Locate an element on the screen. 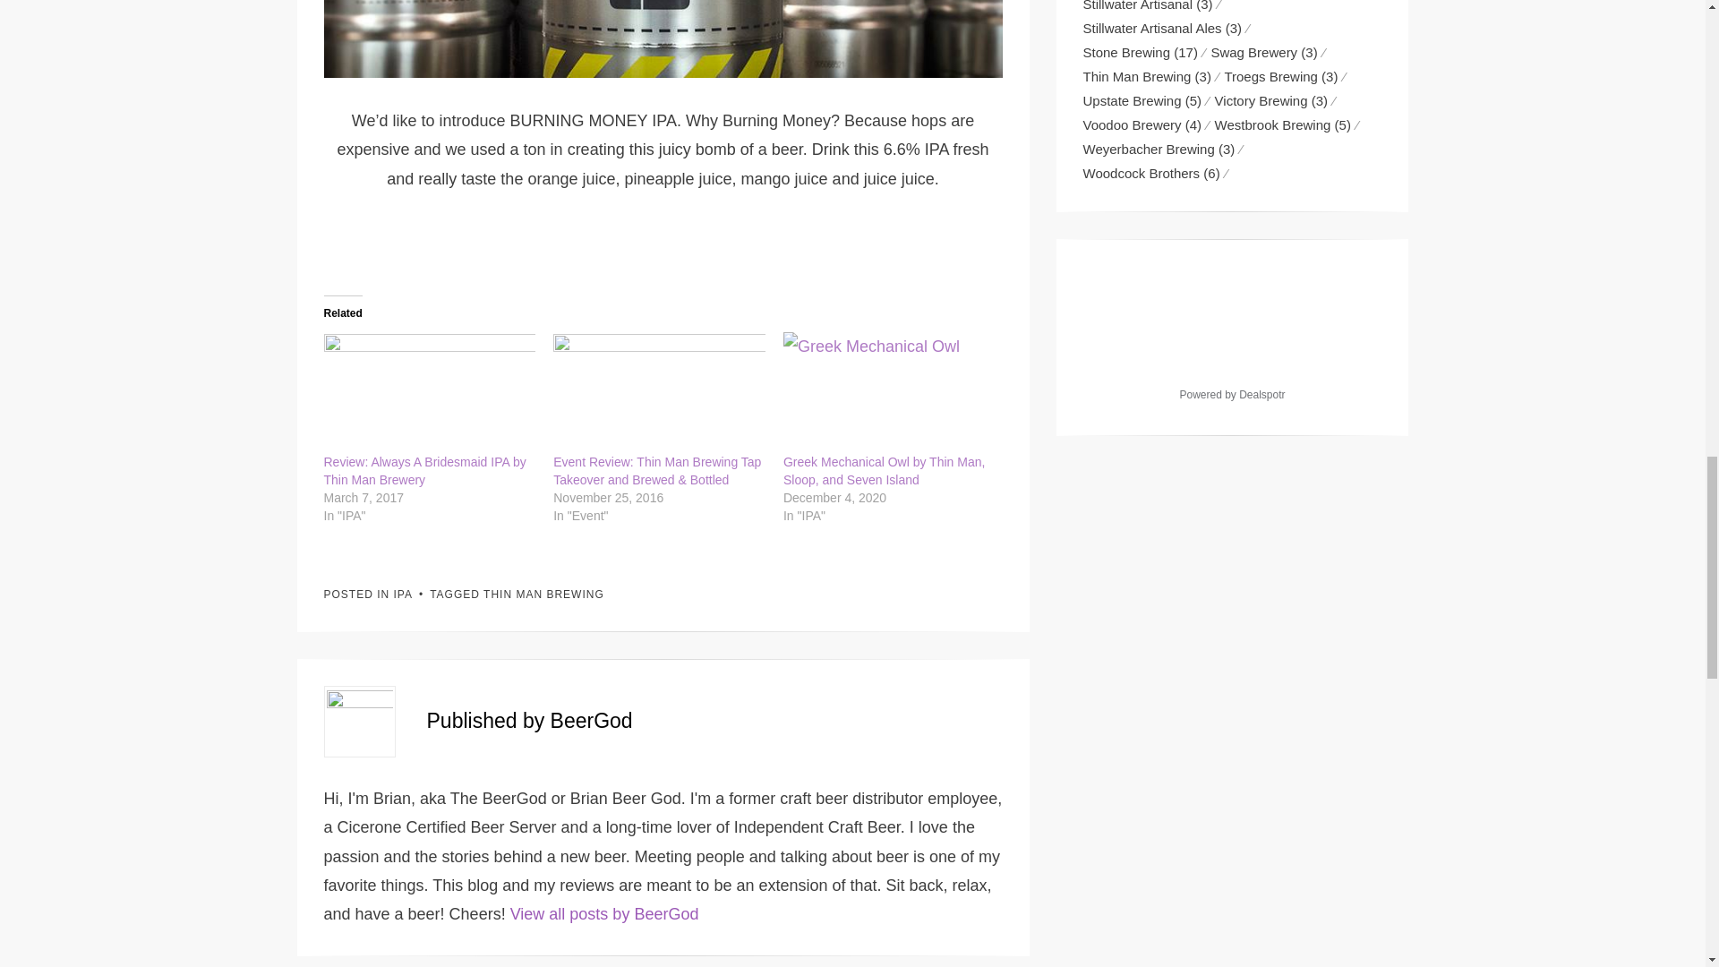  Review: Always A Bridesmaid IPA by Thin Man Brewery is located at coordinates (430, 392).